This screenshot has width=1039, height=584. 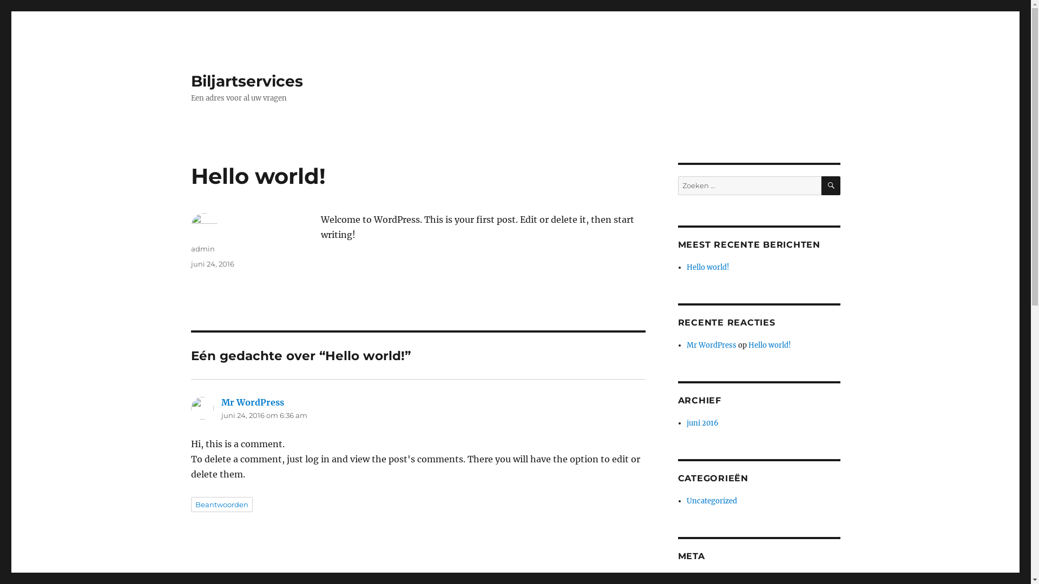 What do you see at coordinates (708, 267) in the screenshot?
I see `Hello world!` at bounding box center [708, 267].